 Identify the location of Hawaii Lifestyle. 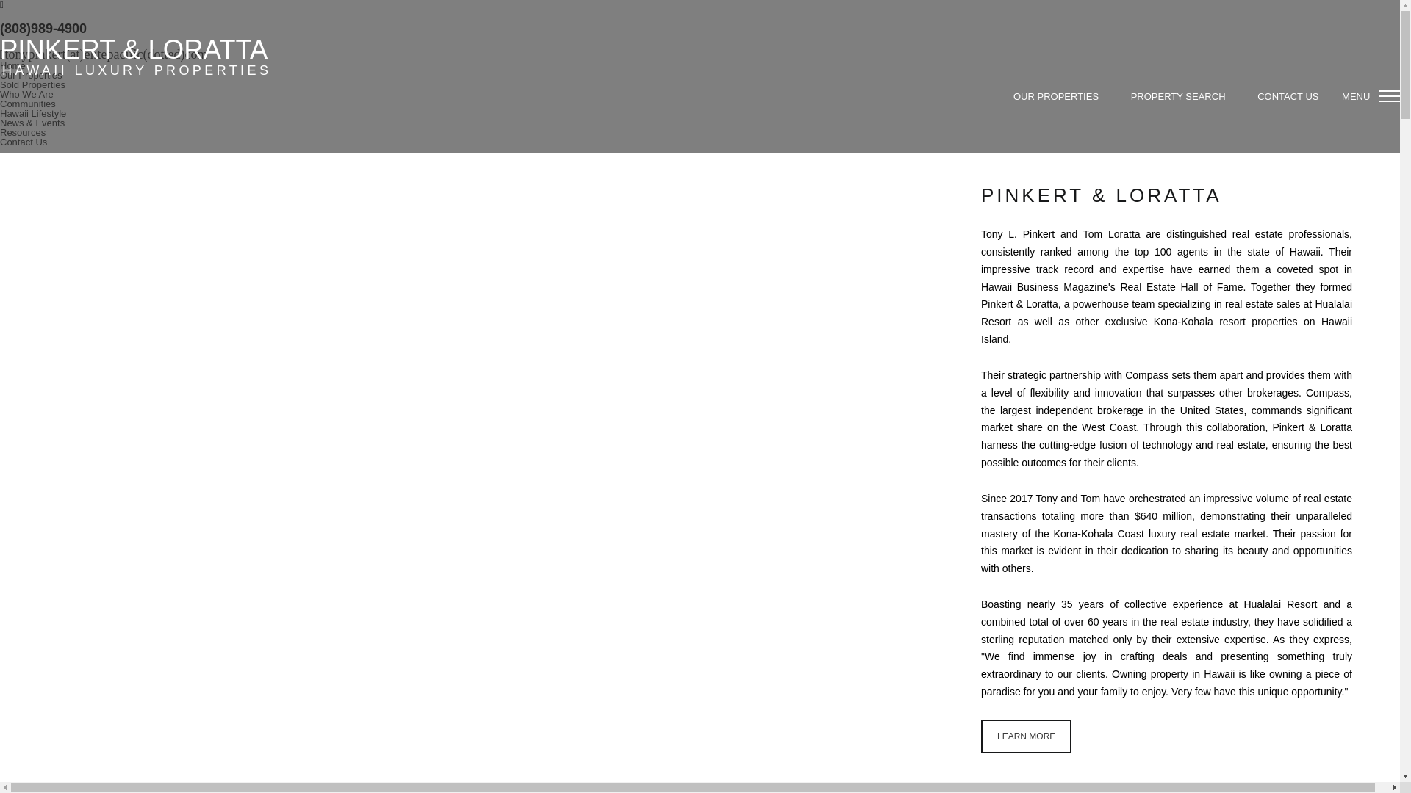
(33, 113).